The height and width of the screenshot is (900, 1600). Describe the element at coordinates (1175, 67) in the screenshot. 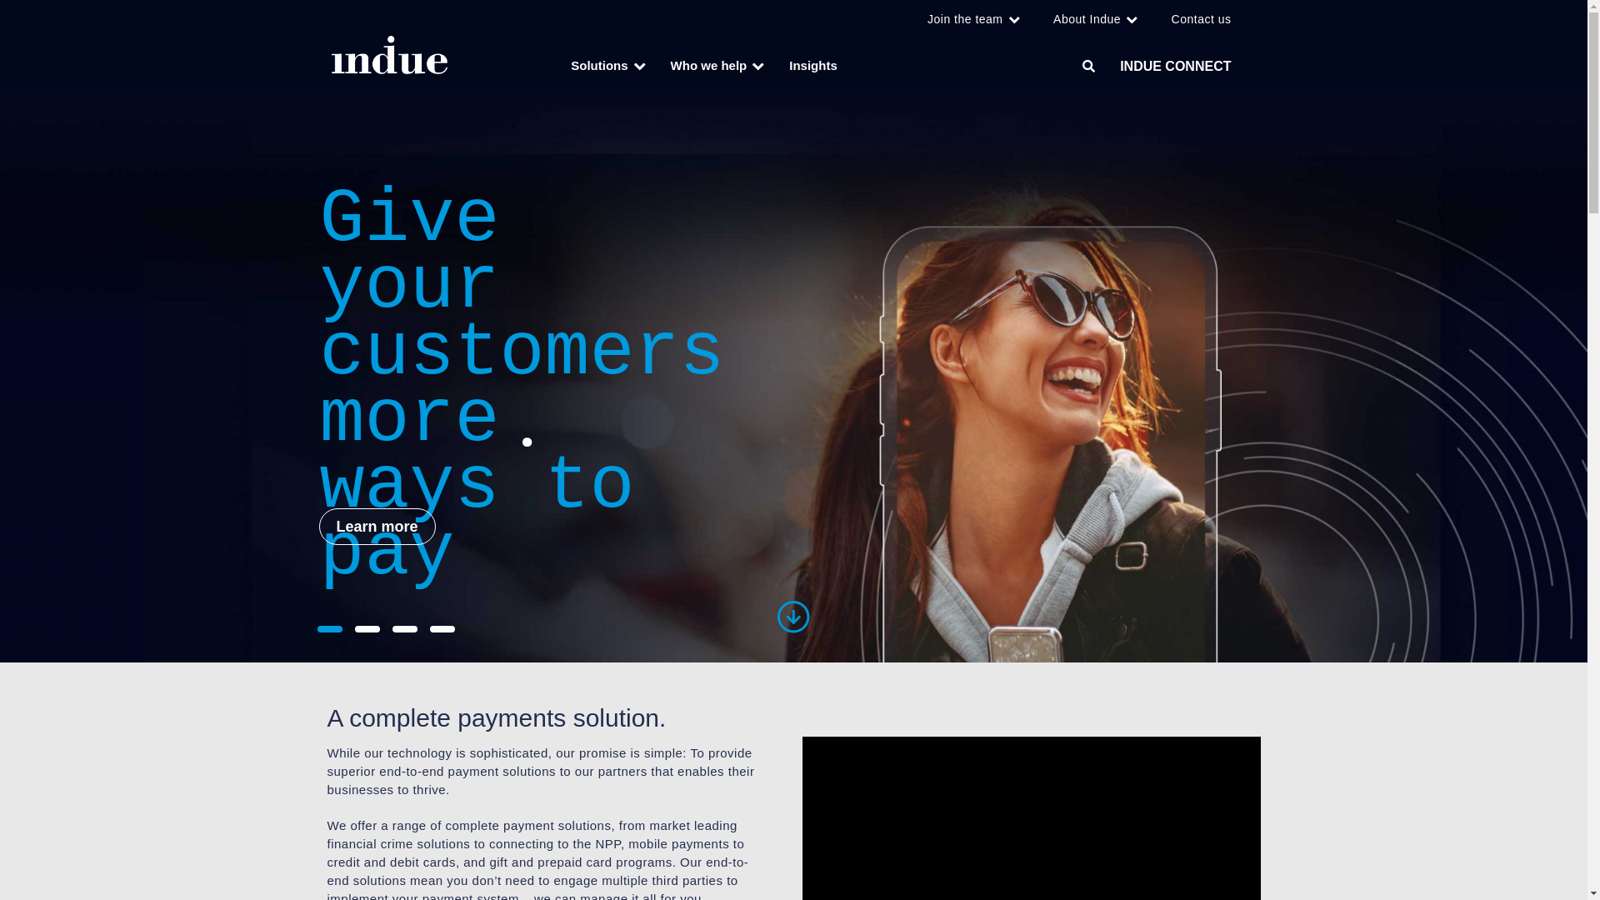

I see `INDUE CONNECT` at that location.